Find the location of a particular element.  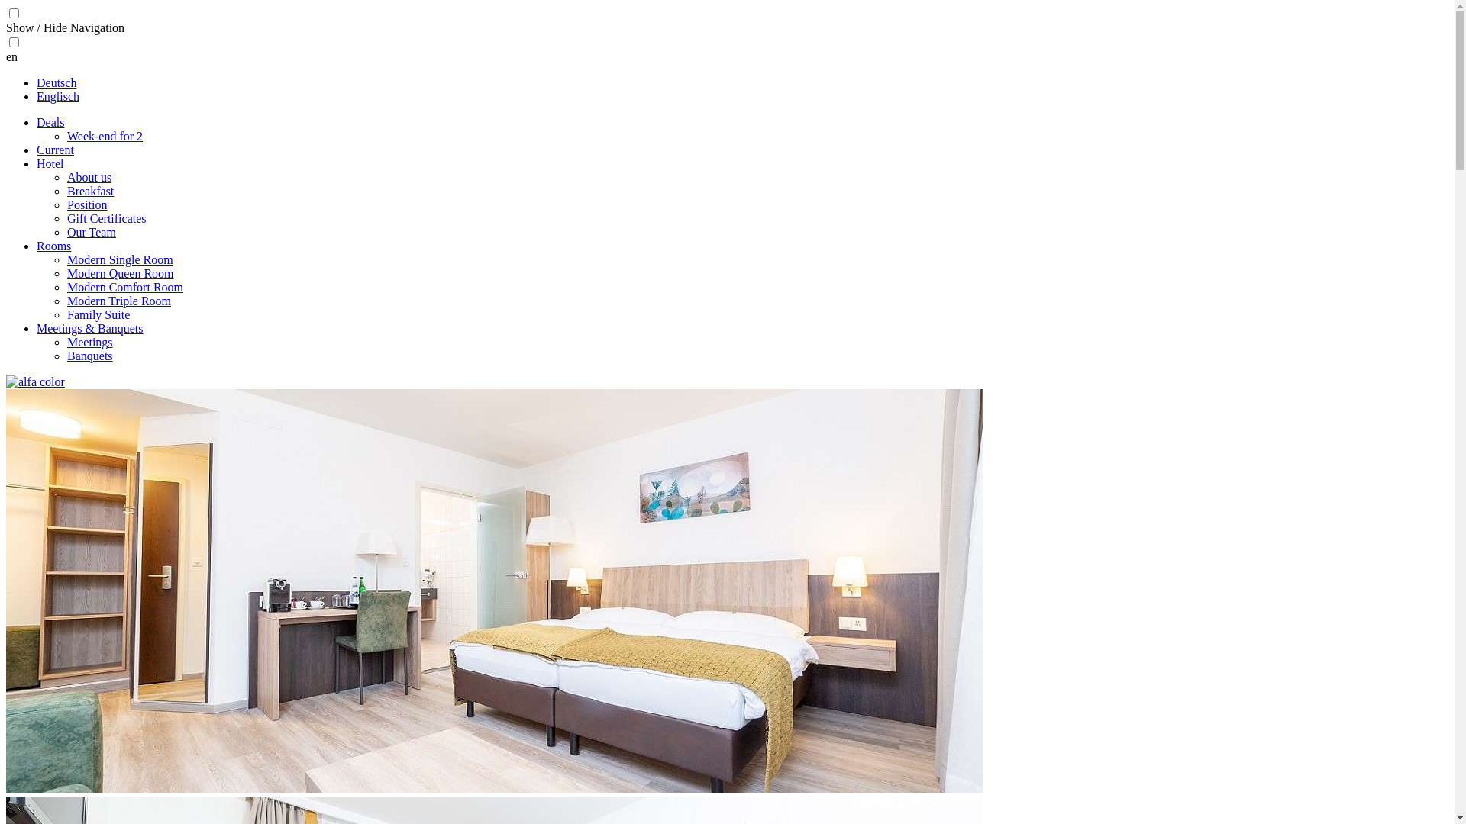

About us is located at coordinates (89, 177).